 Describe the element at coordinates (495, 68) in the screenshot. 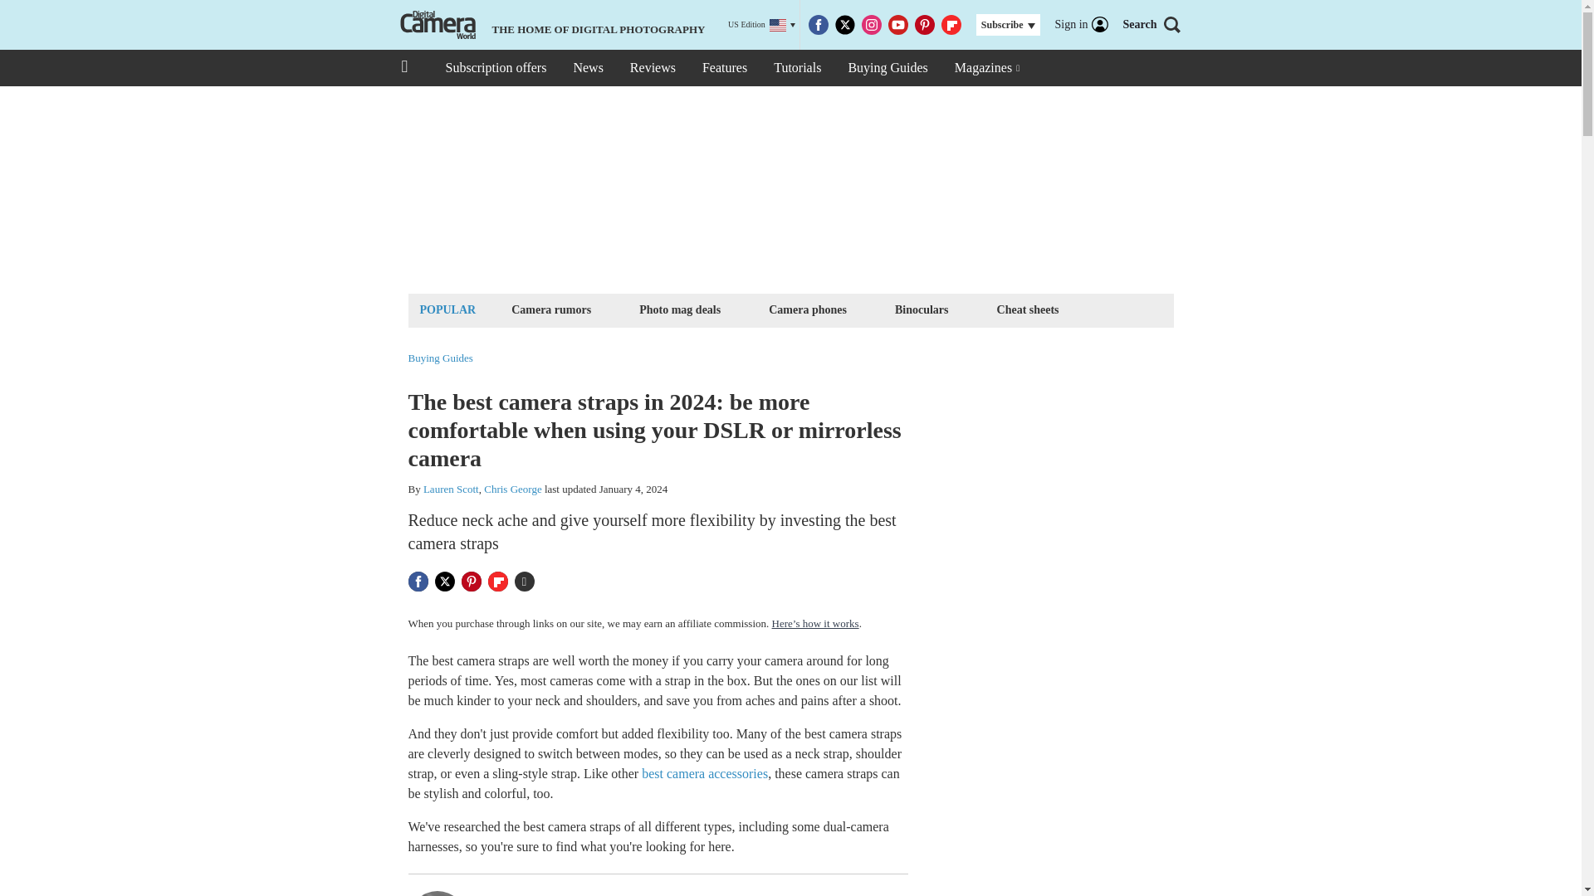

I see `Subscription offers` at that location.